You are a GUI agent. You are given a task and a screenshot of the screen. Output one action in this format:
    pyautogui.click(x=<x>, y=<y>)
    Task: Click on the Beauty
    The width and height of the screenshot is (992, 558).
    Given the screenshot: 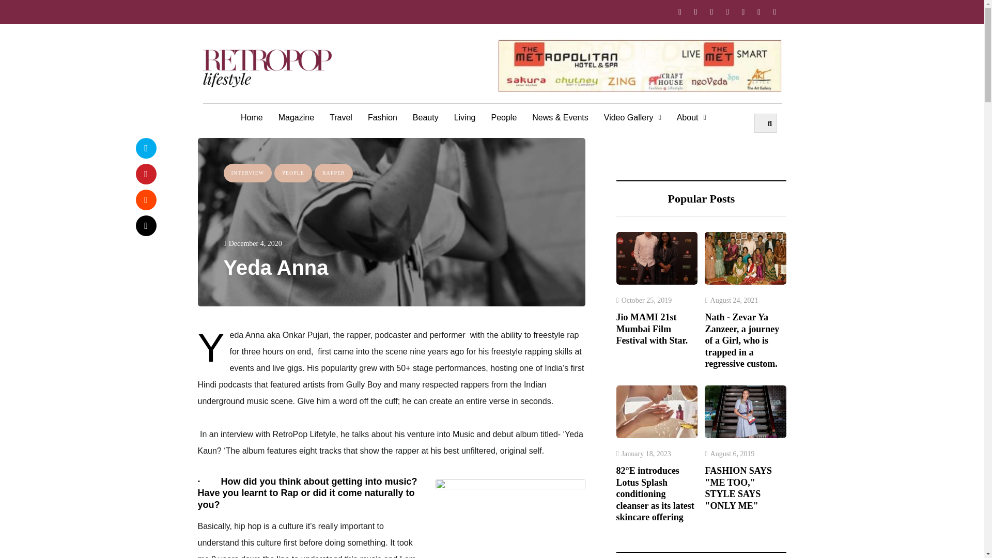 What is the action you would take?
    pyautogui.click(x=426, y=118)
    